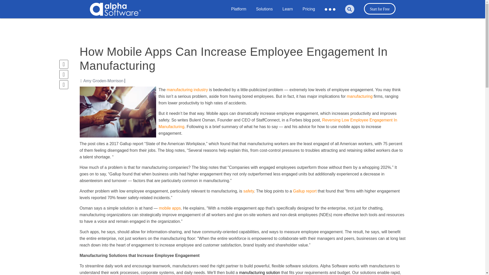 This screenshot has height=275, width=489. Describe the element at coordinates (176, 23) in the screenshot. I see `Industry Solutions` at that location.